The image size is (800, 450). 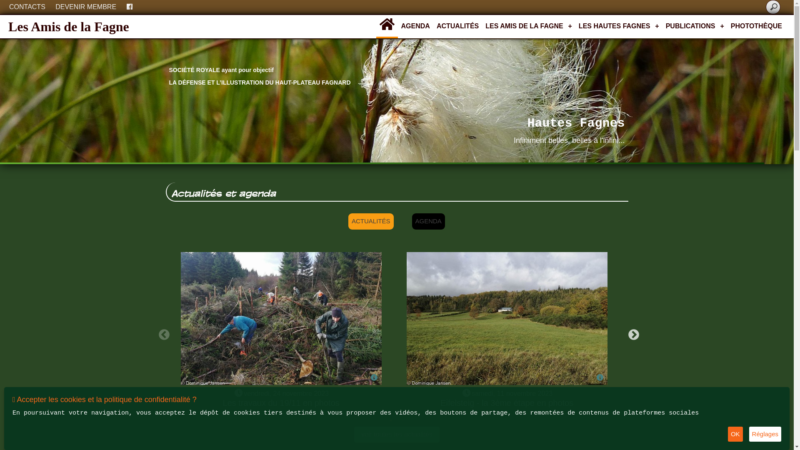 What do you see at coordinates (391, 420) in the screenshot?
I see `1` at bounding box center [391, 420].